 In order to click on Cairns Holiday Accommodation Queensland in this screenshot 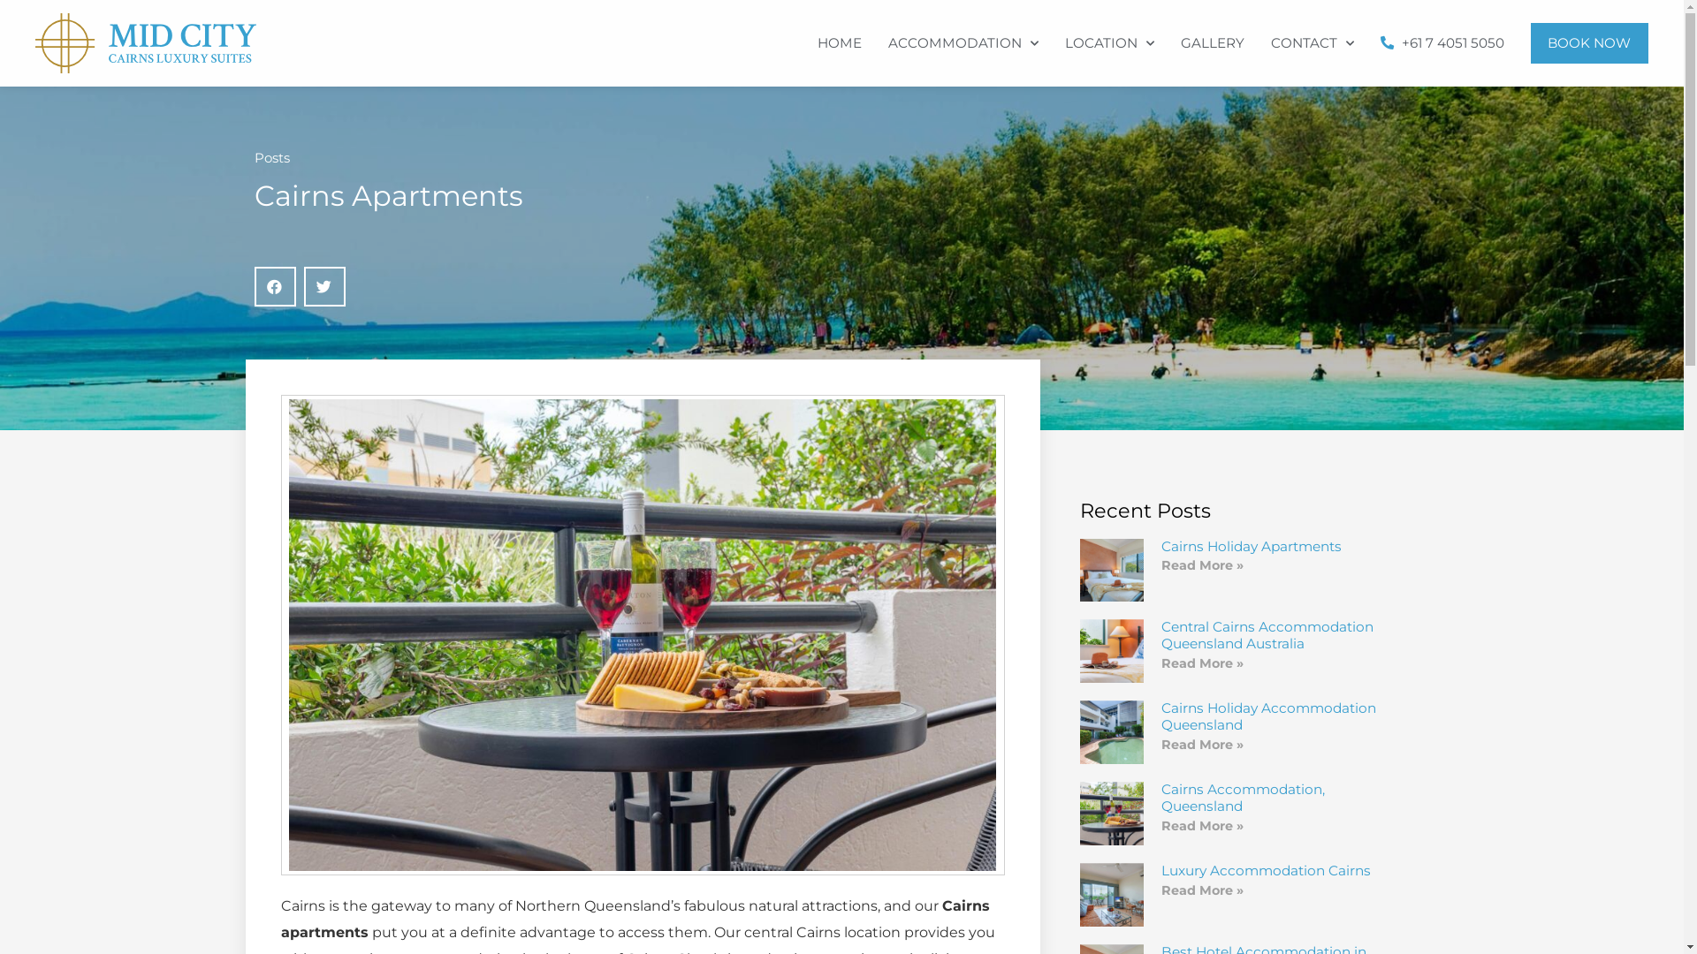, I will do `click(1269, 716)`.